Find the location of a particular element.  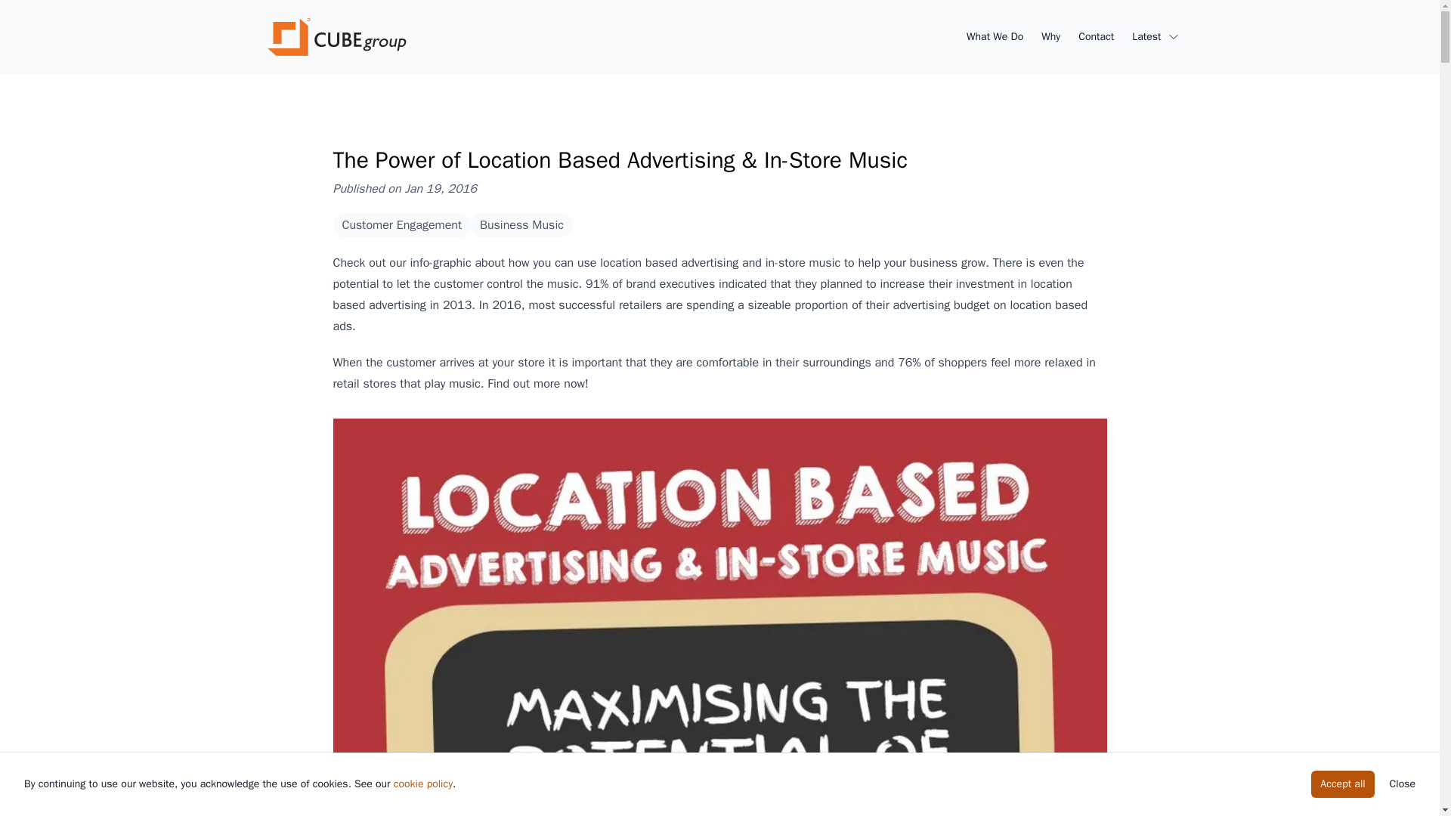

Customer Engagement is located at coordinates (401, 225).